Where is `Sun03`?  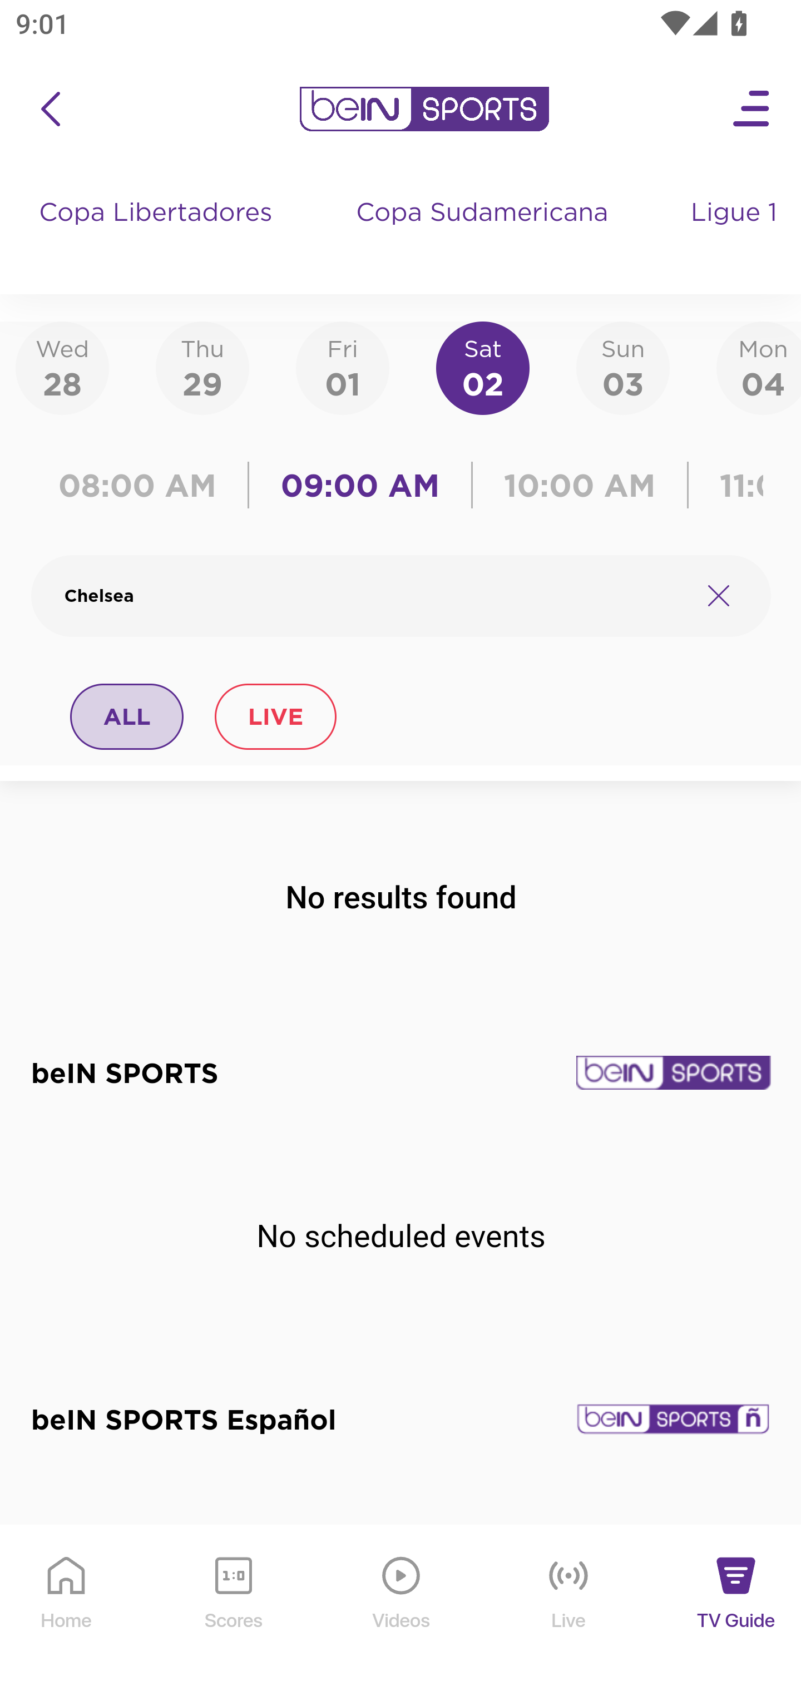 Sun03 is located at coordinates (623, 367).